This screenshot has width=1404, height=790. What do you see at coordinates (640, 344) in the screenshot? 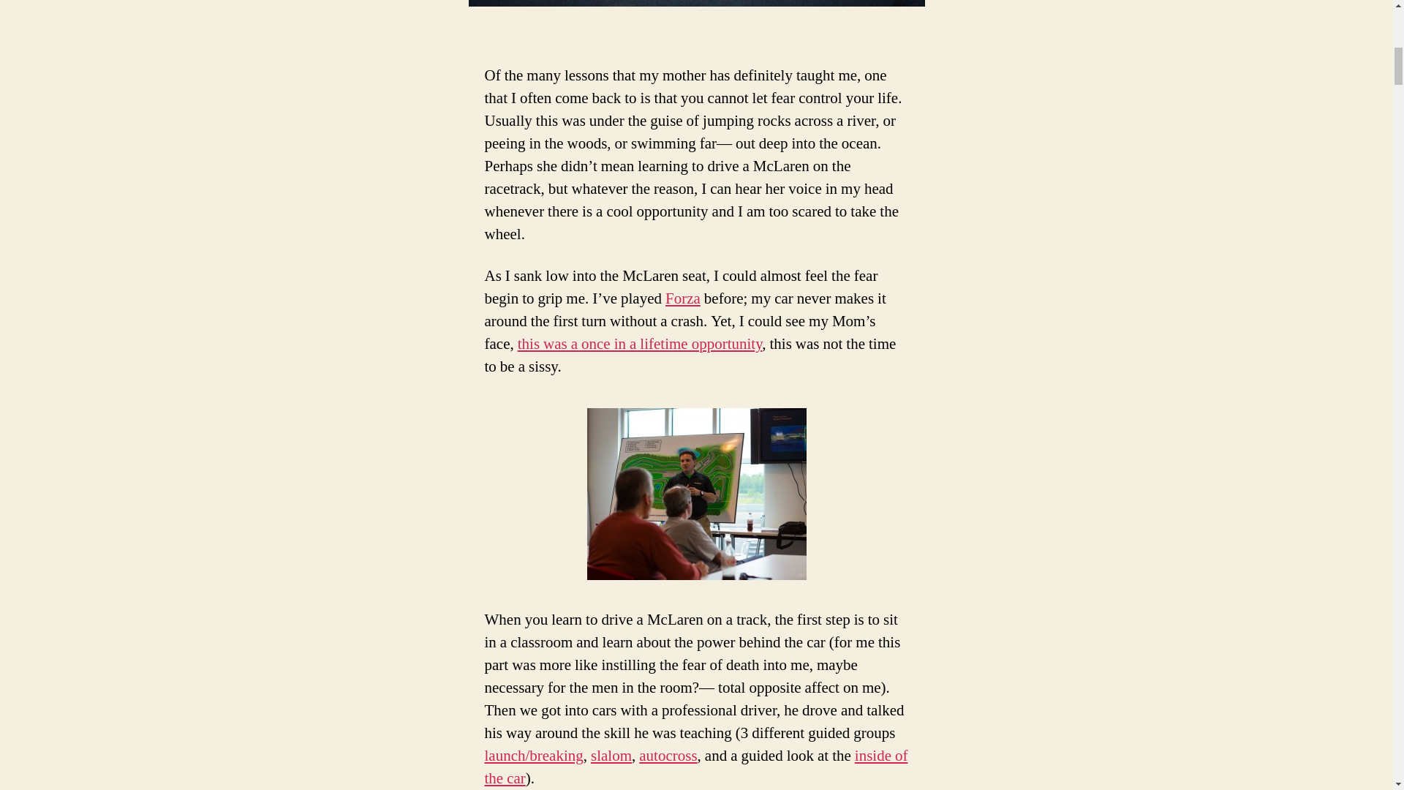
I see `this was a once in a lifetime opportunity` at bounding box center [640, 344].